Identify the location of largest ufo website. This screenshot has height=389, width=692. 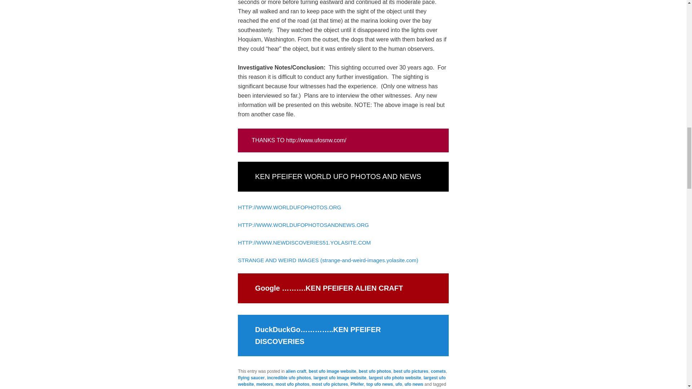
(342, 381).